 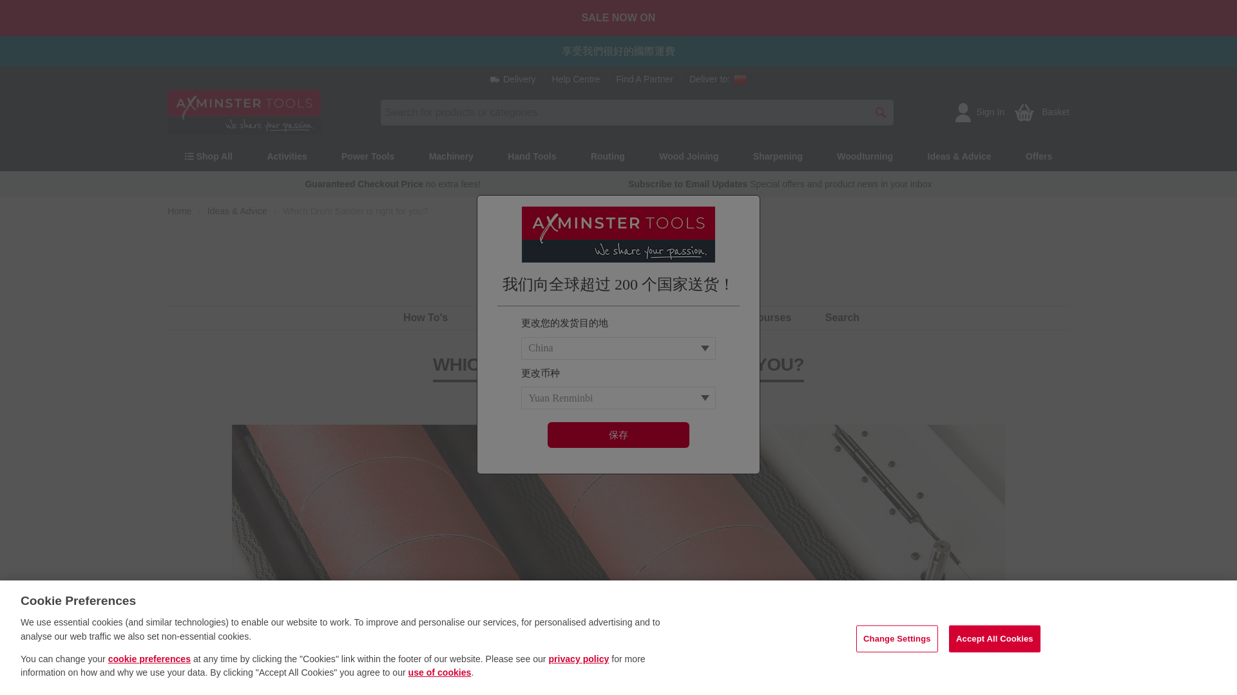 What do you see at coordinates (618, 18) in the screenshot?
I see `Clock` at bounding box center [618, 18].